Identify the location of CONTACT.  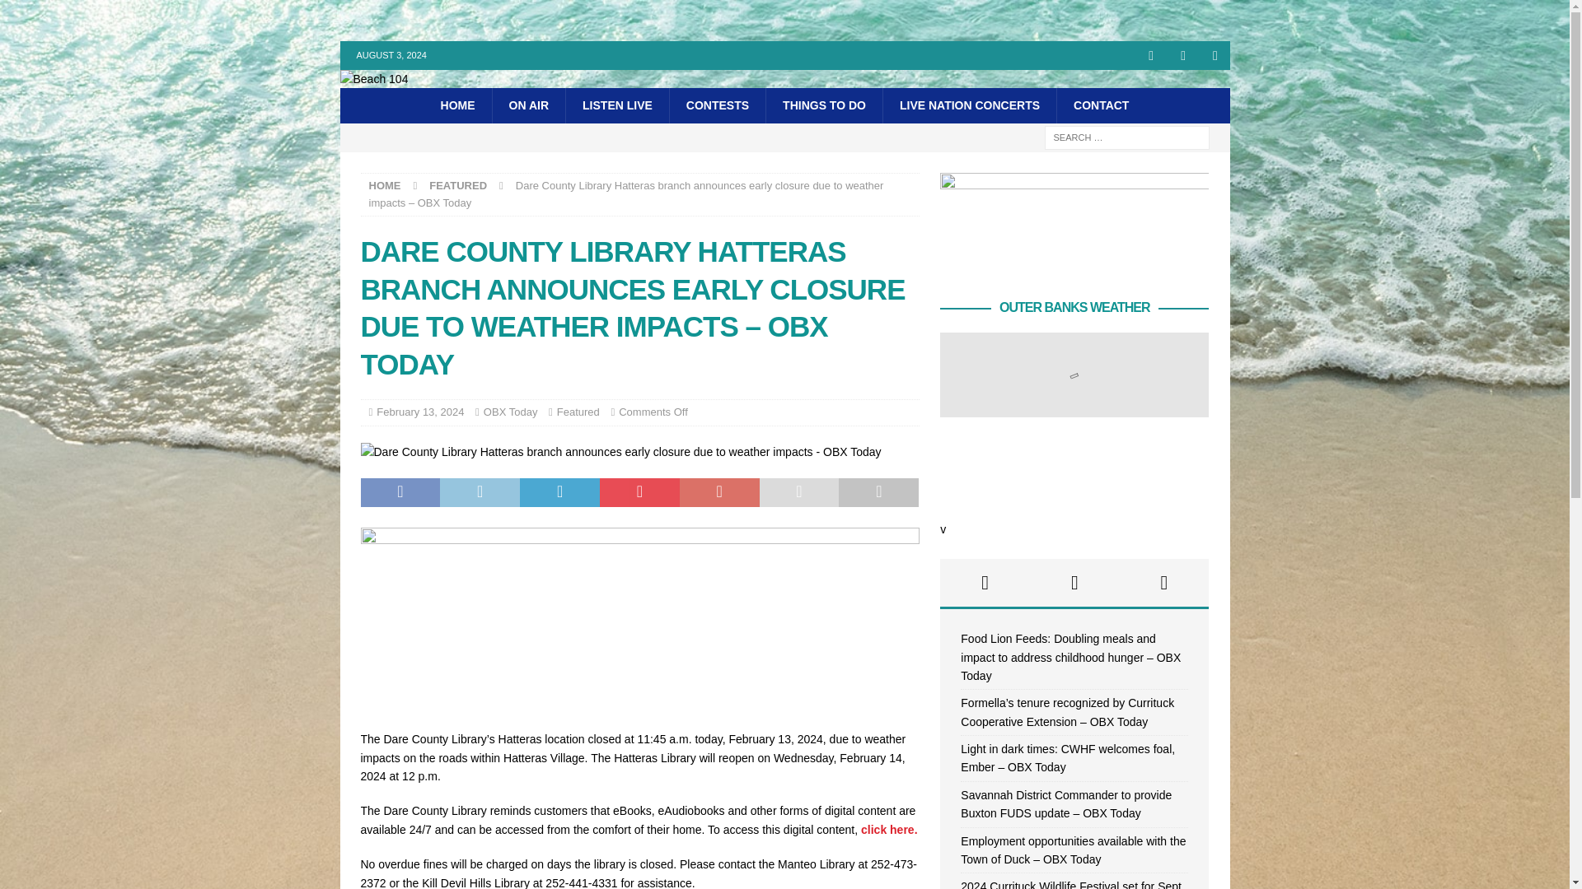
(1101, 105).